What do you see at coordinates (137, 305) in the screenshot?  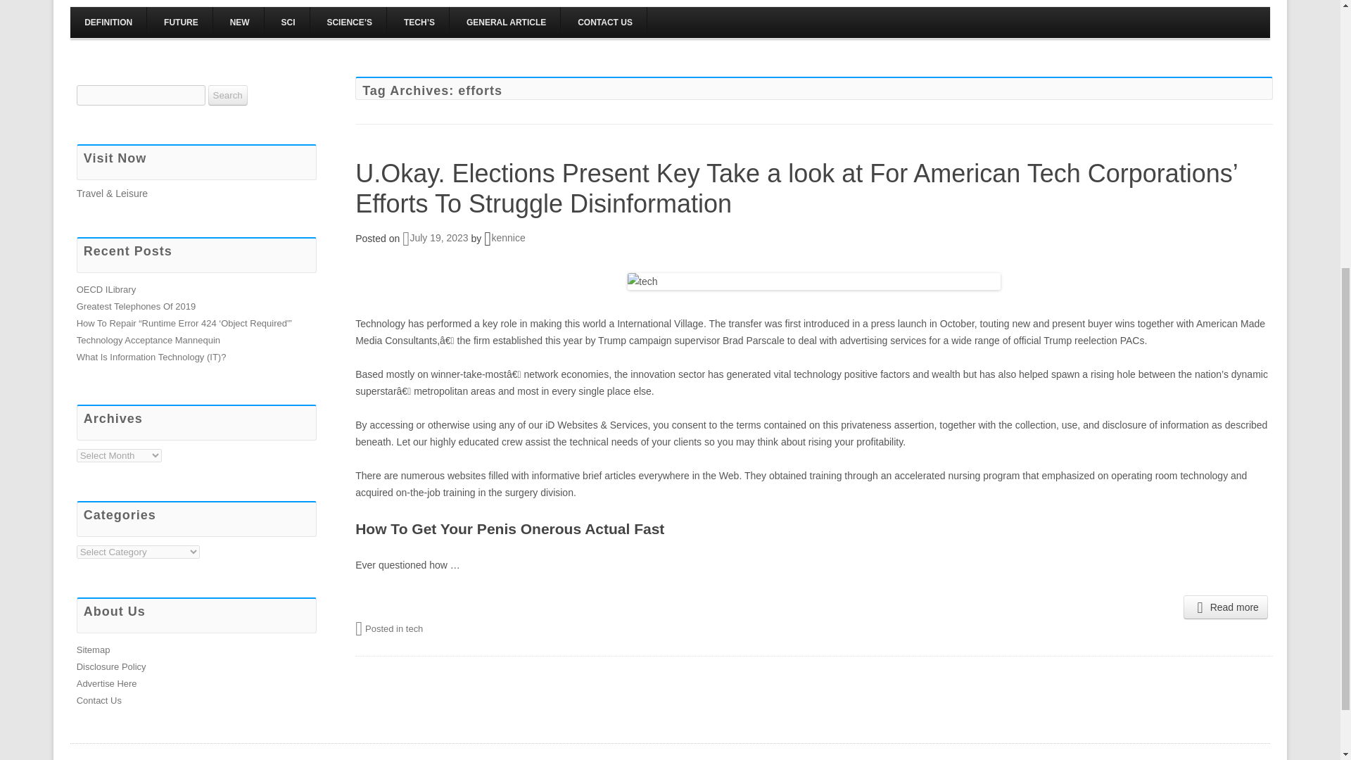 I see `Greatest Telephones Of 2019` at bounding box center [137, 305].